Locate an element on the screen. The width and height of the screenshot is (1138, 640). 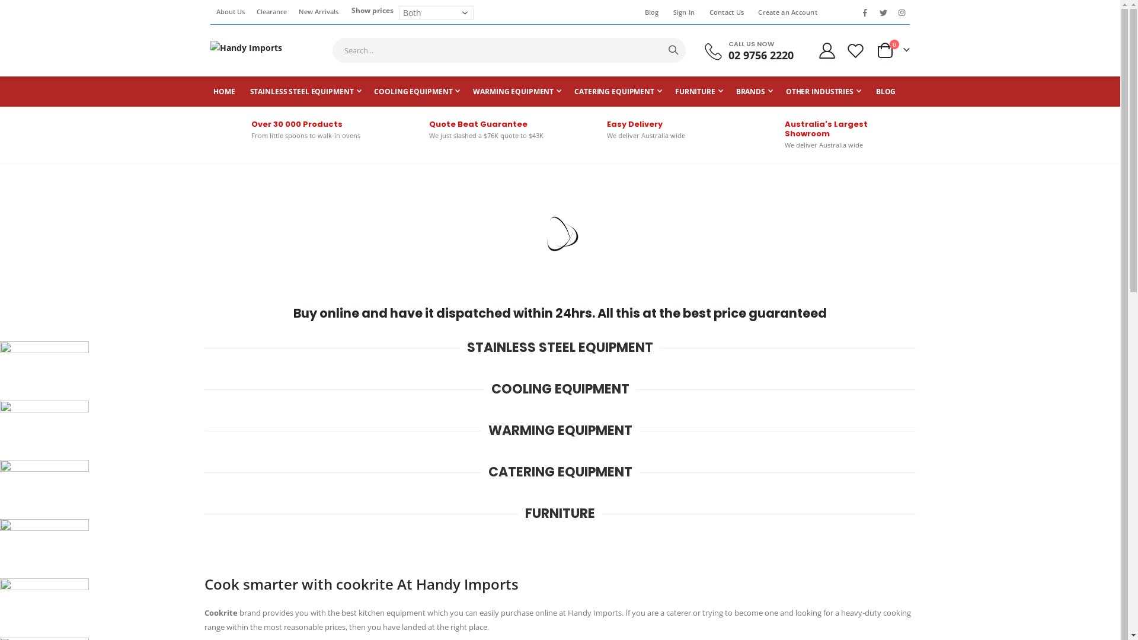
Cook smarter with cookrite At Handy Imports is located at coordinates (362, 584).